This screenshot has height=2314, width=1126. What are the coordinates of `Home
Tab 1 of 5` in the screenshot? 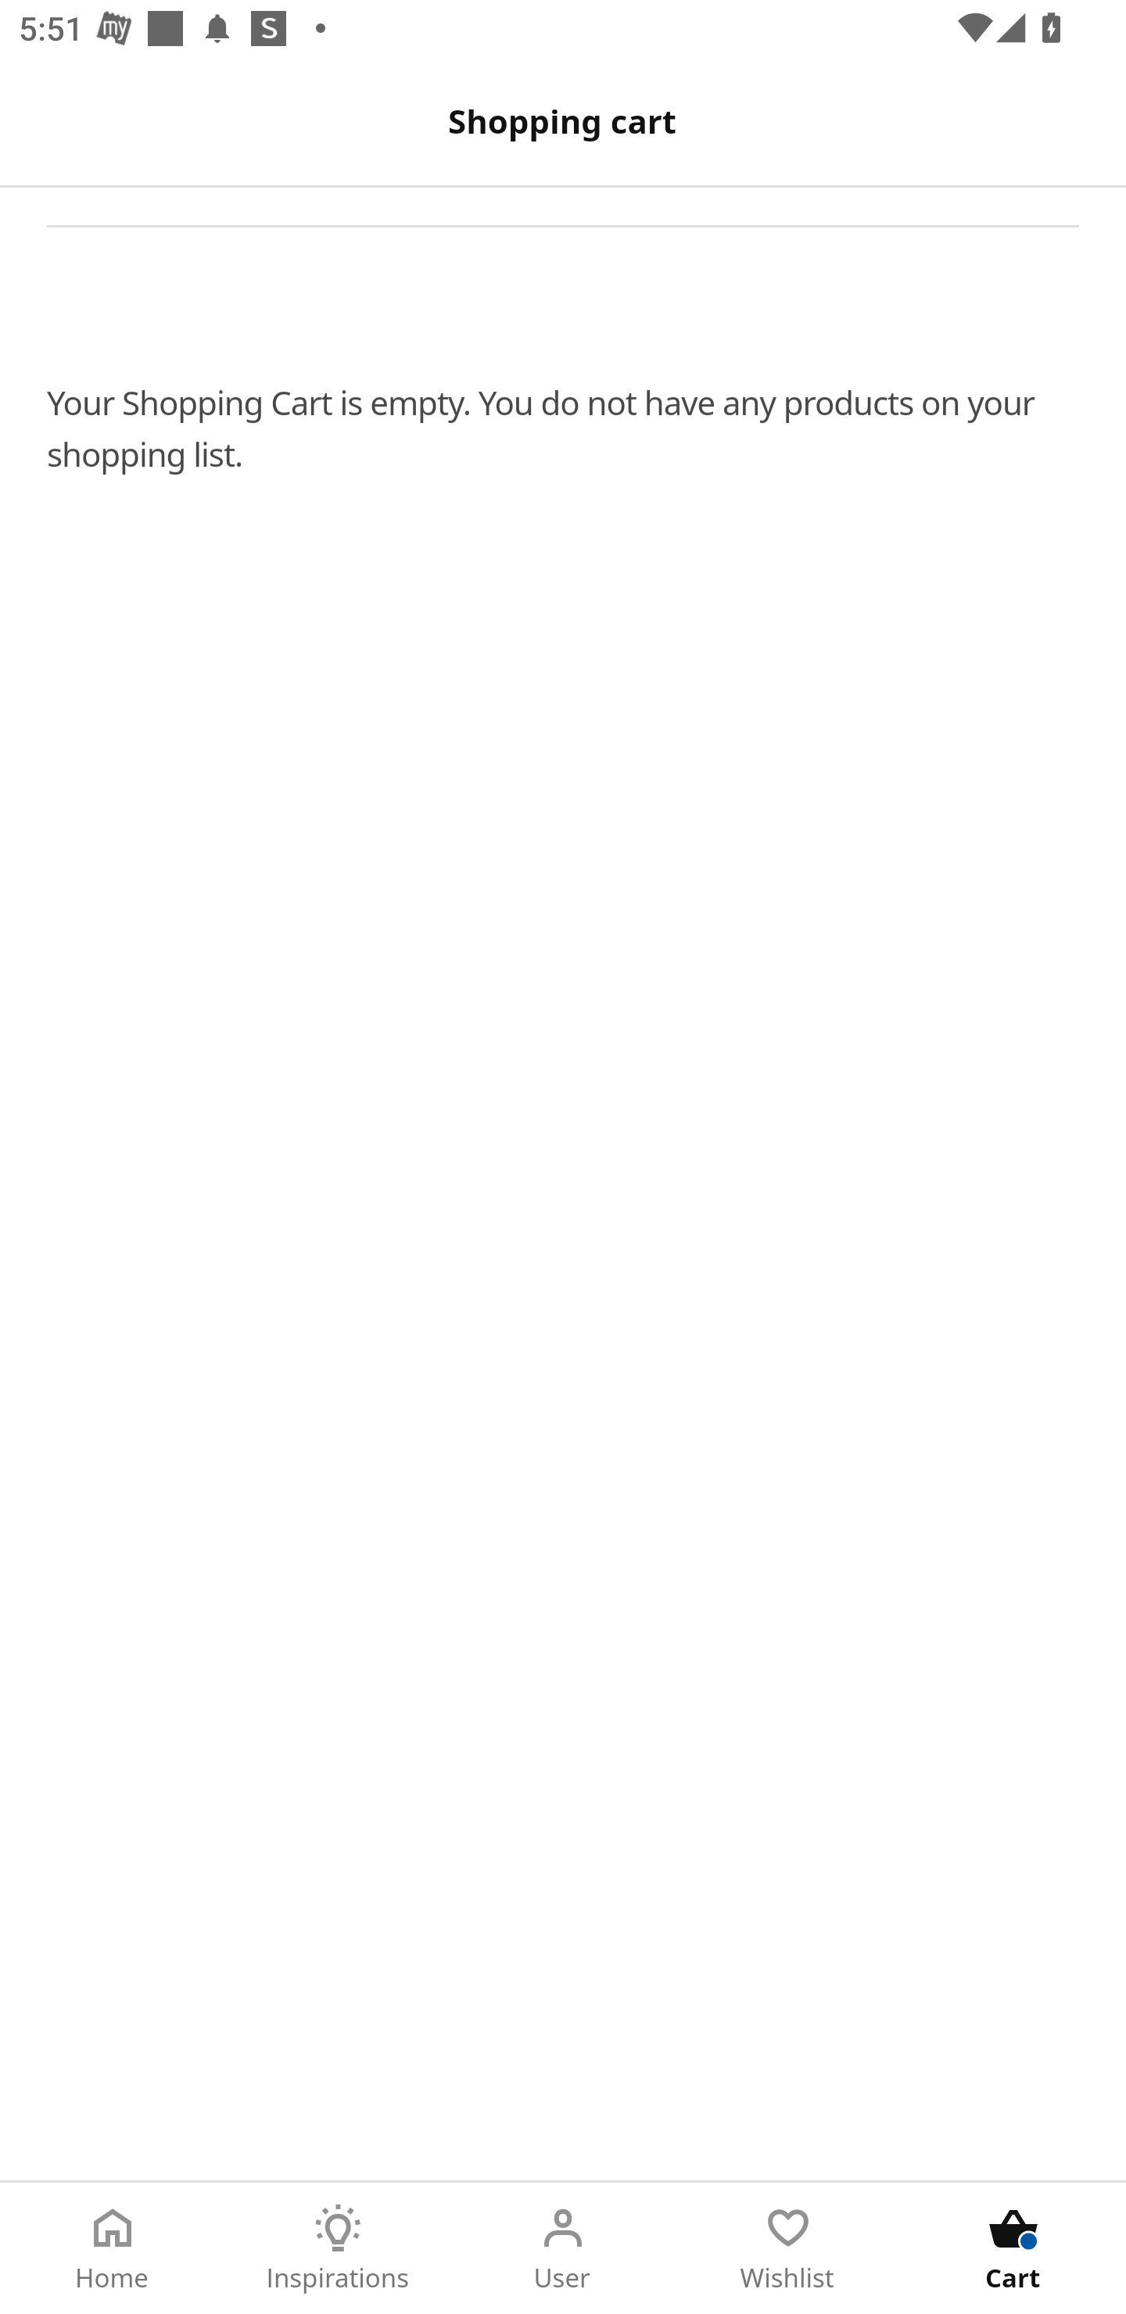 It's located at (113, 2248).